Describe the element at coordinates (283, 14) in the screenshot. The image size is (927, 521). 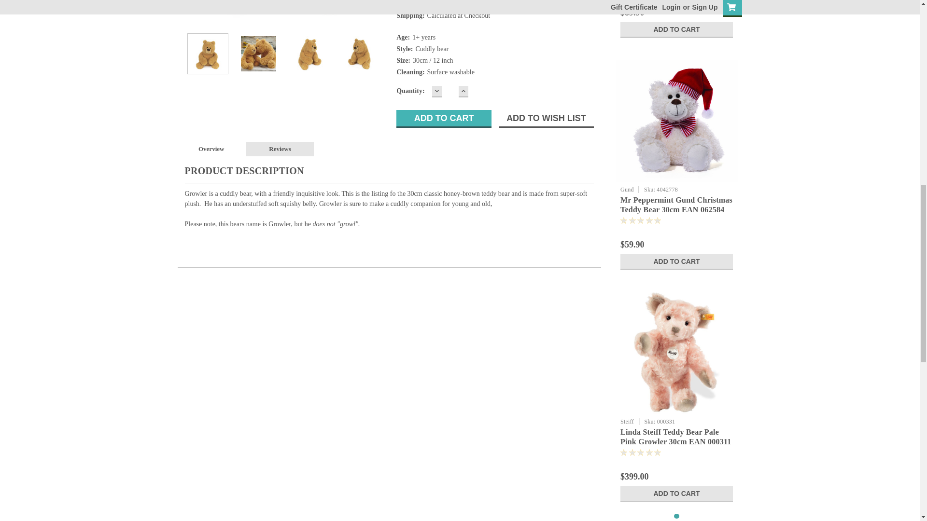
I see `Growler Gund Teddy Bear 30cm EAN 409596` at that location.